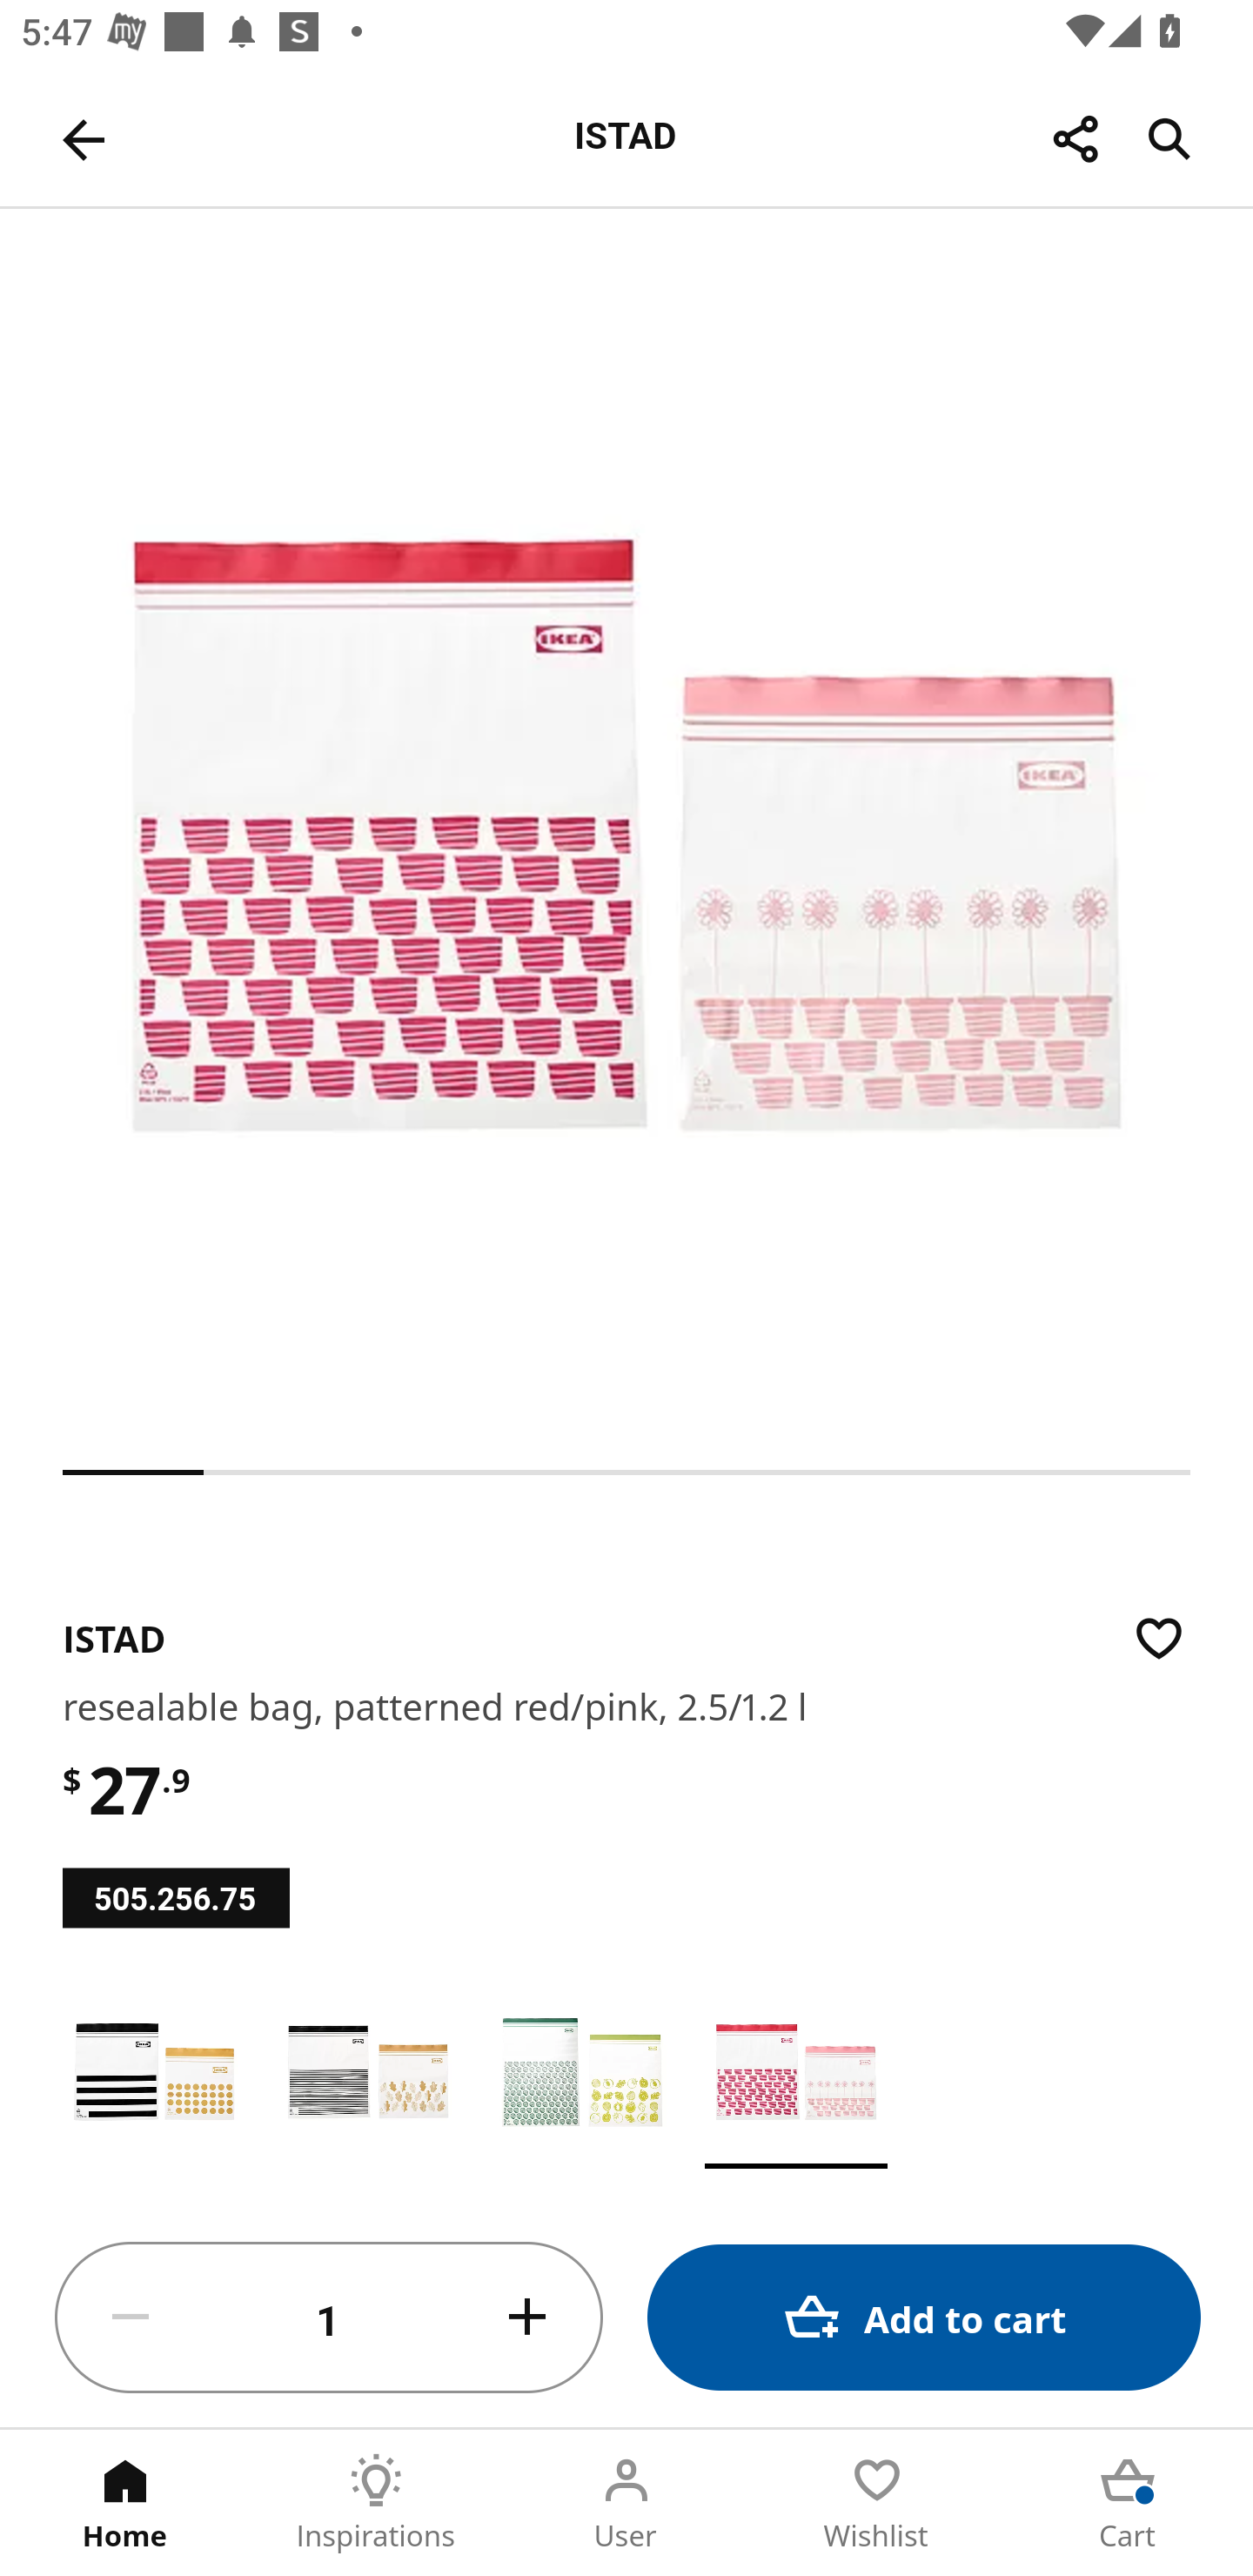 The width and height of the screenshot is (1253, 2576). Describe the element at coordinates (376, 2503) in the screenshot. I see `Inspirations
Tab 2 of 5` at that location.